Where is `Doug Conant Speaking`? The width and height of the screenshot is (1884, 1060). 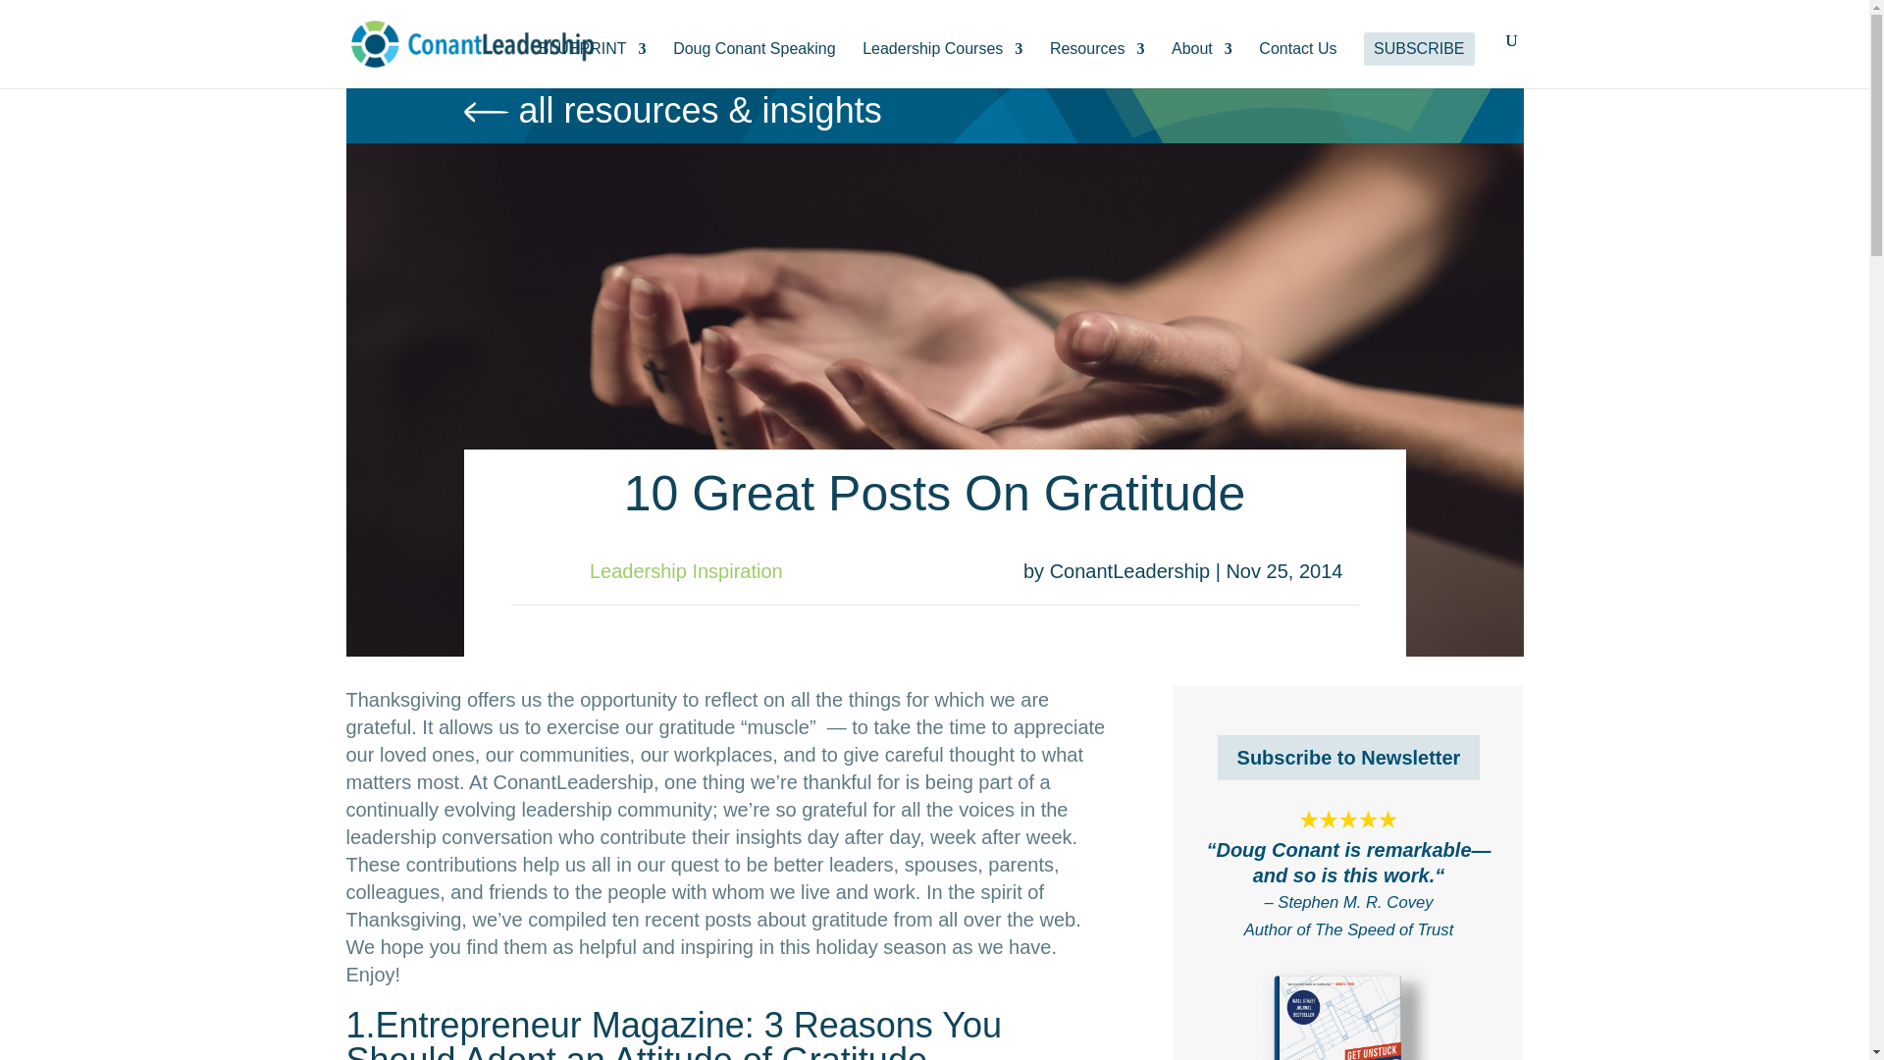
Doug Conant Speaking is located at coordinates (754, 65).